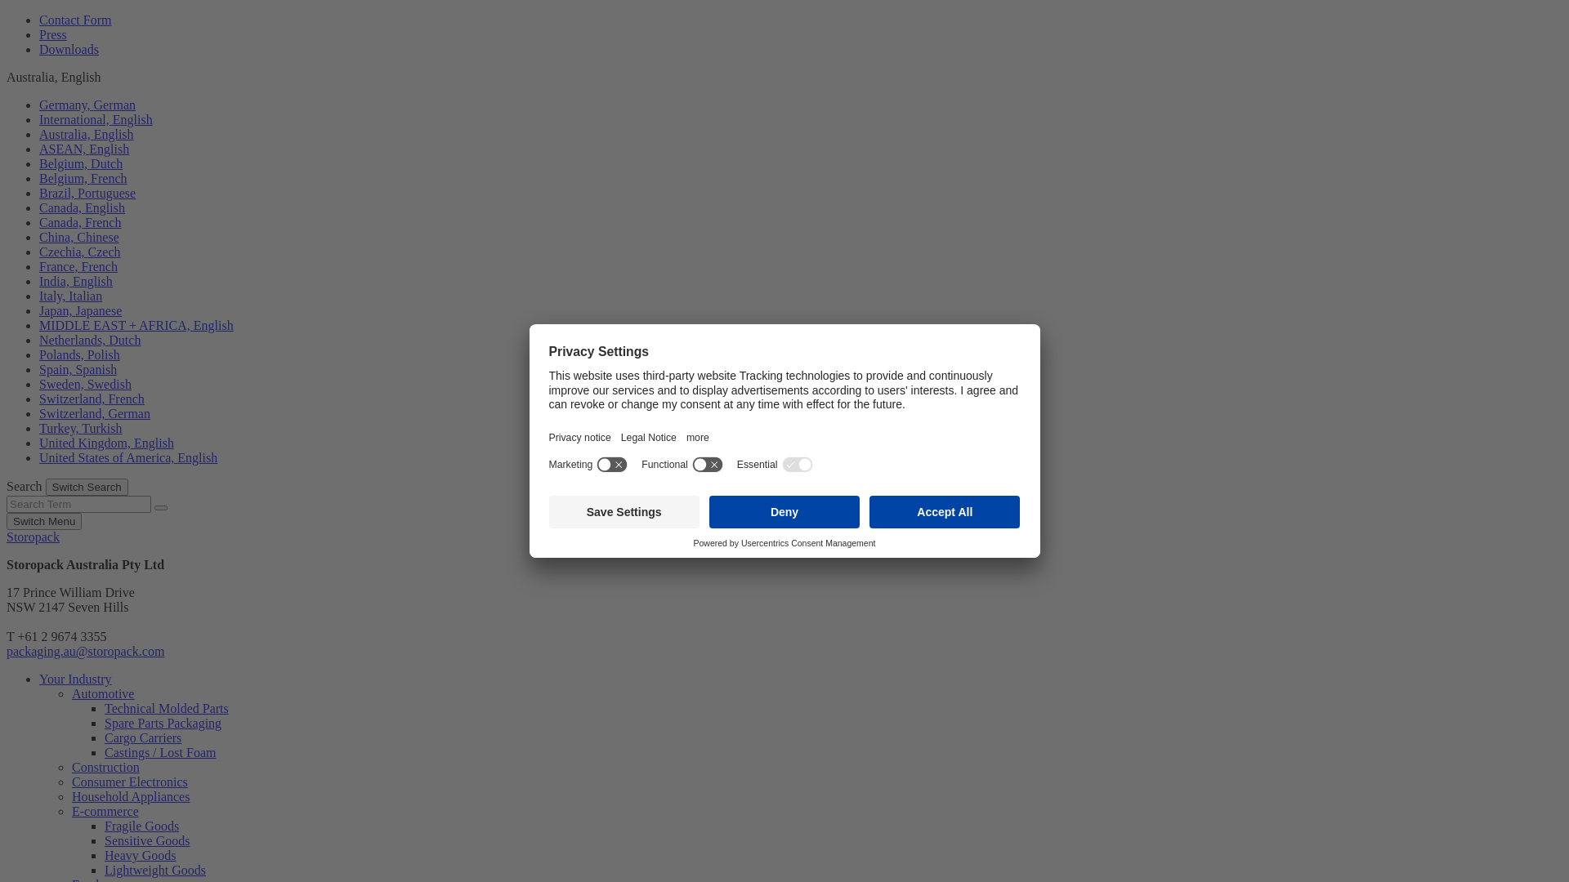  What do you see at coordinates (75, 20) in the screenshot?
I see `Contact Form` at bounding box center [75, 20].